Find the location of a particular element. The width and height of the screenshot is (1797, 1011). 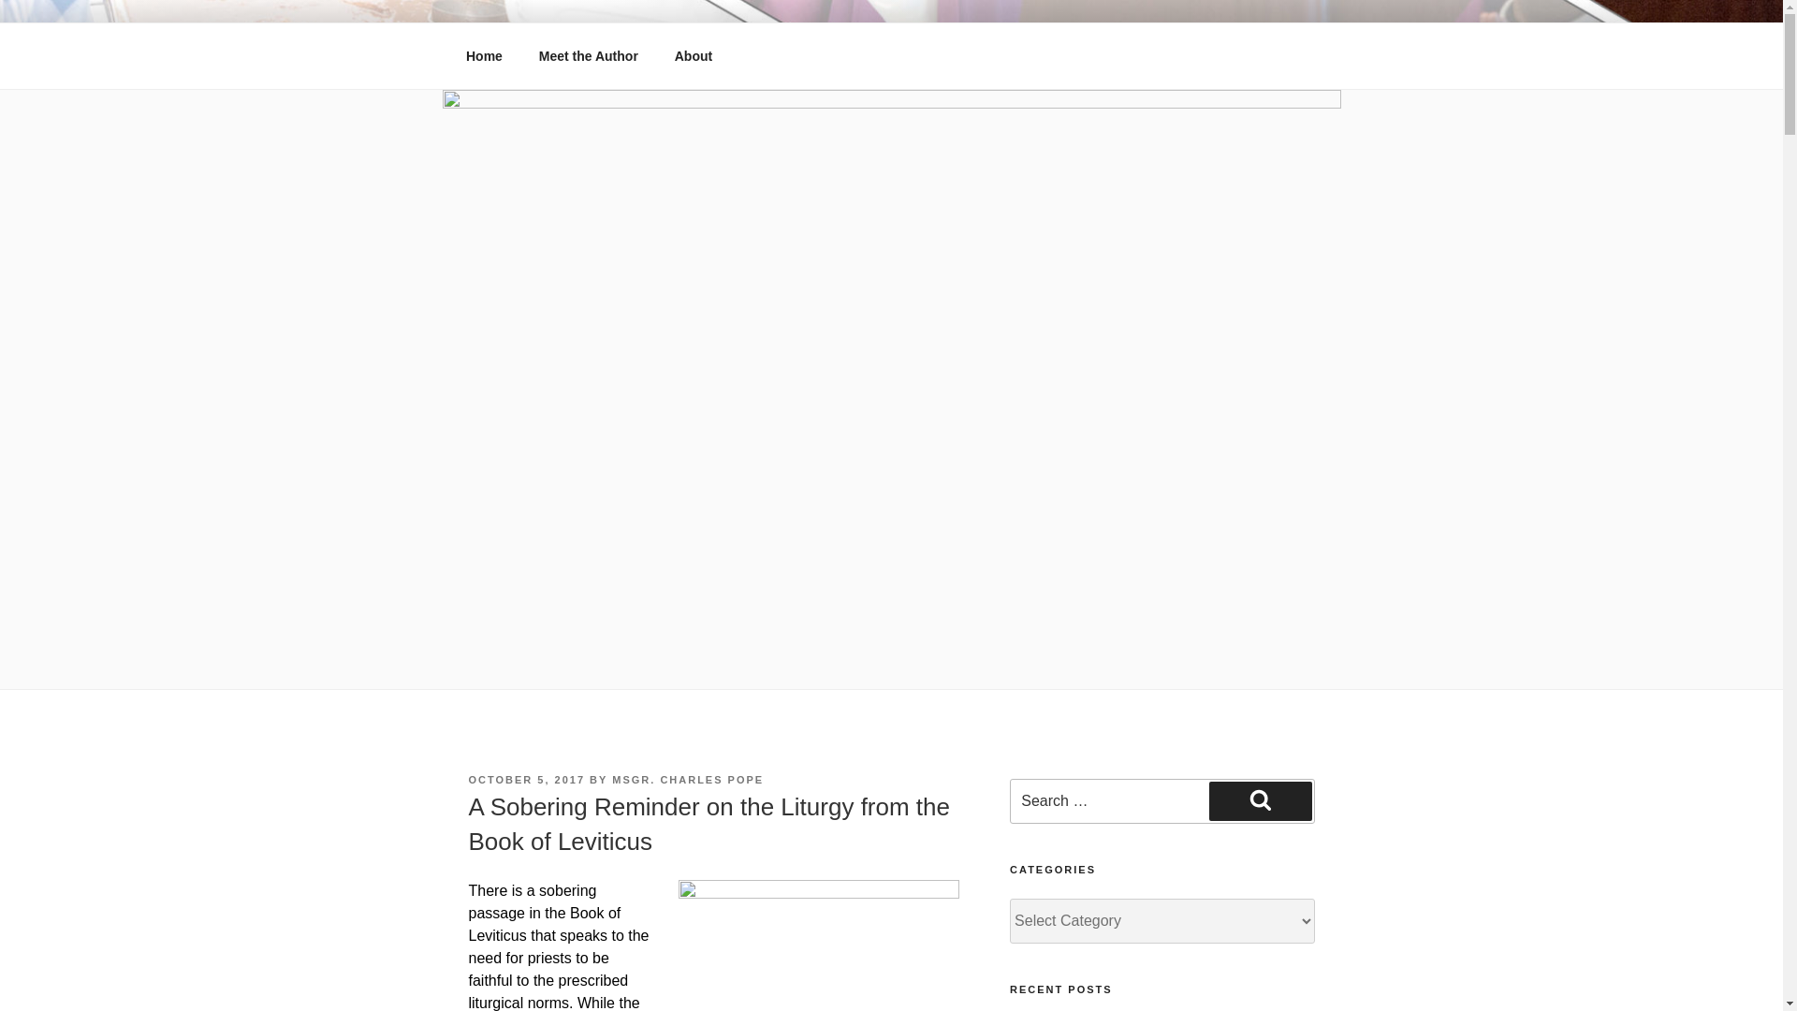

OCTOBER 5, 2017 is located at coordinates (526, 780).